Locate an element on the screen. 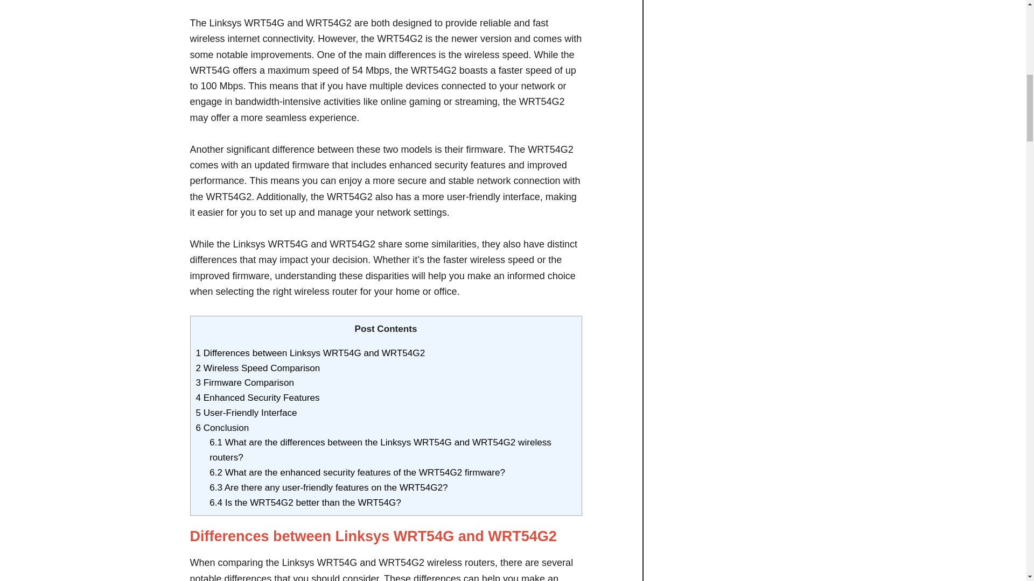 The height and width of the screenshot is (581, 1034). 6 Conclusion is located at coordinates (222, 428).